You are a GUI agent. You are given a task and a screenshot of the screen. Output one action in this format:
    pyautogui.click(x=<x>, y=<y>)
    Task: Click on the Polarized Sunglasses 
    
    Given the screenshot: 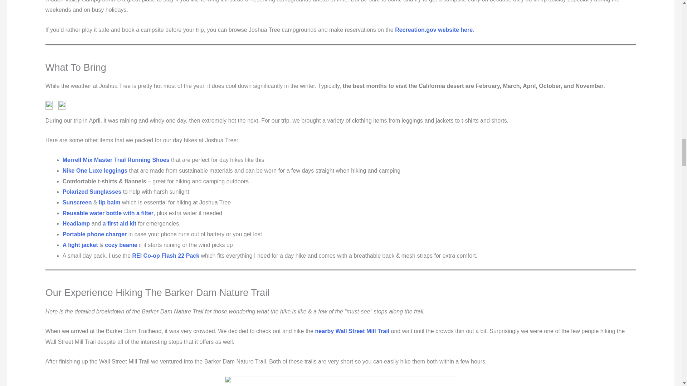 What is the action you would take?
    pyautogui.click(x=92, y=192)
    